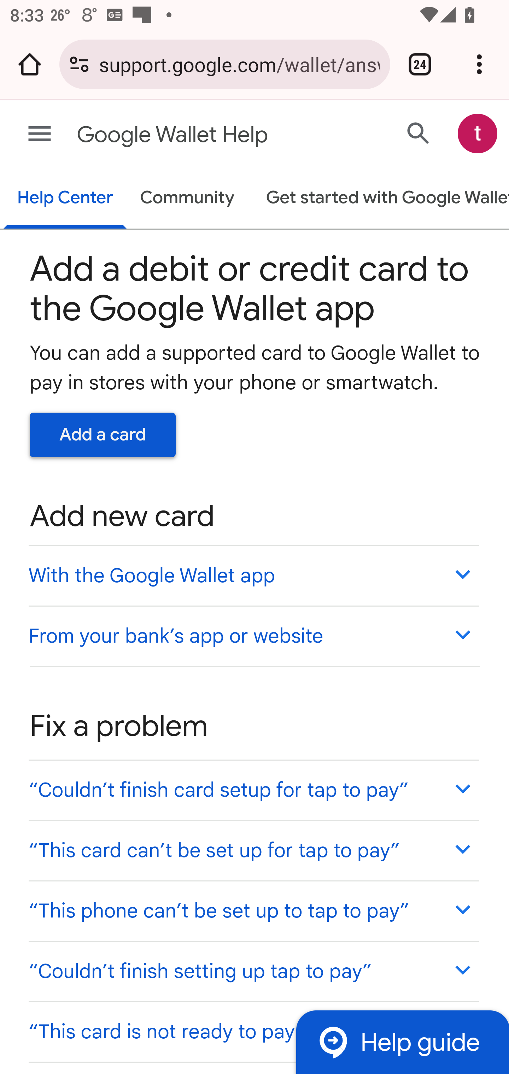  Describe the element at coordinates (40, 134) in the screenshot. I see `Main menu` at that location.